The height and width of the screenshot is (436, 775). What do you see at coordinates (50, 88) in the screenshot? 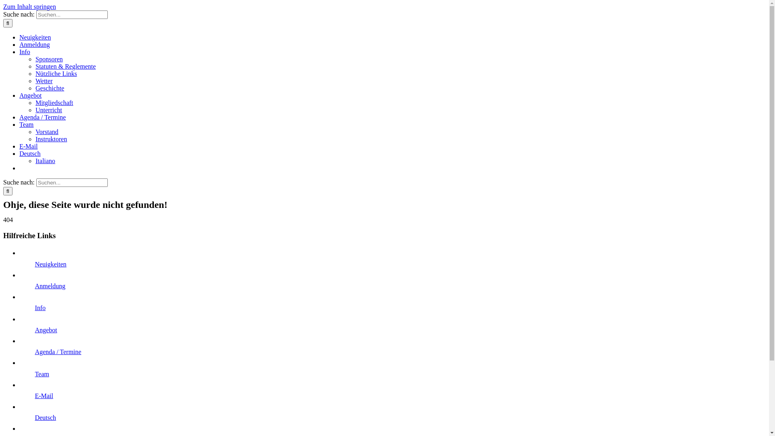
I see `Geschichte` at bounding box center [50, 88].